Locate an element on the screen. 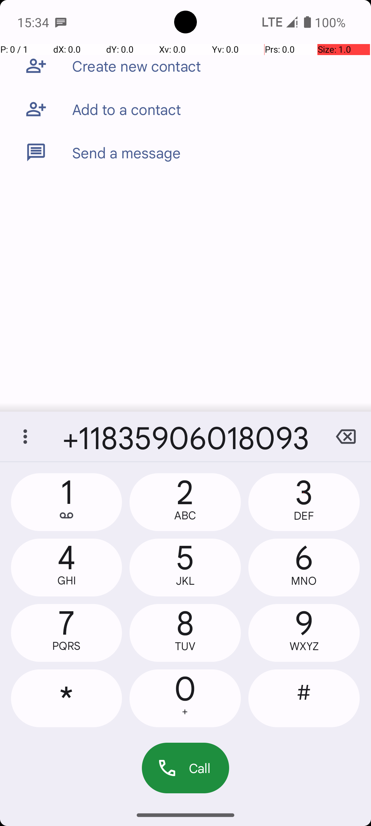 The image size is (371, 826). +11835906018093 is located at coordinates (185, 436).